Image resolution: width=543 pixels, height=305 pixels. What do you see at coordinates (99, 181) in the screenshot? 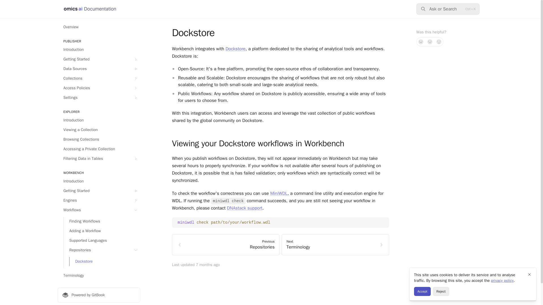
I see `Introduction` at bounding box center [99, 181].